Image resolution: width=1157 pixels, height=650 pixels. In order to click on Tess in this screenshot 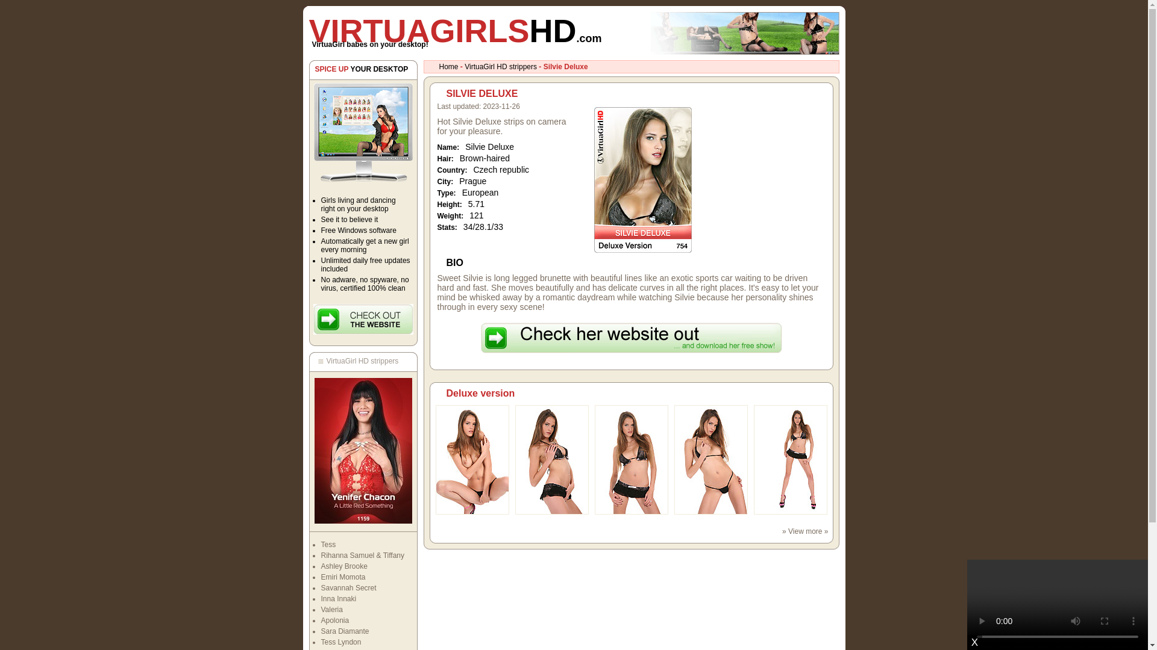, I will do `click(328, 544)`.